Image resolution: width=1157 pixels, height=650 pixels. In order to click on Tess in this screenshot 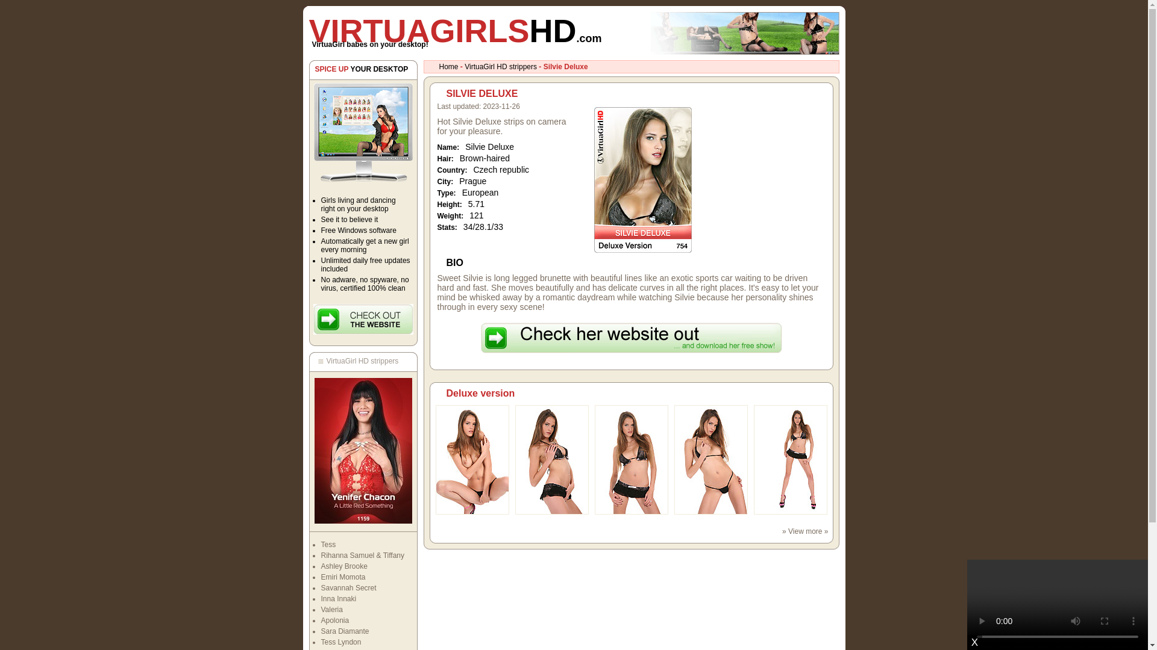, I will do `click(328, 544)`.